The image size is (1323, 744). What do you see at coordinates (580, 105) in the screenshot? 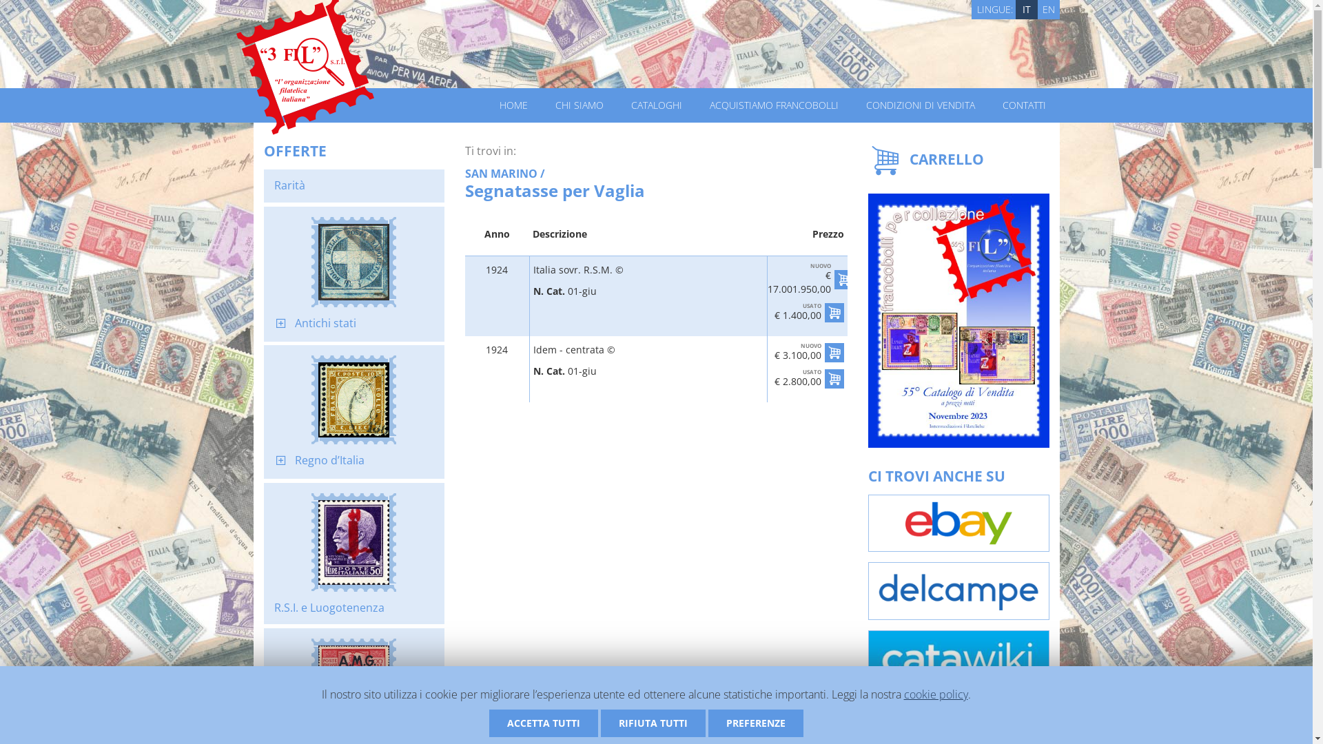
I see `CHI SIAMO` at bounding box center [580, 105].